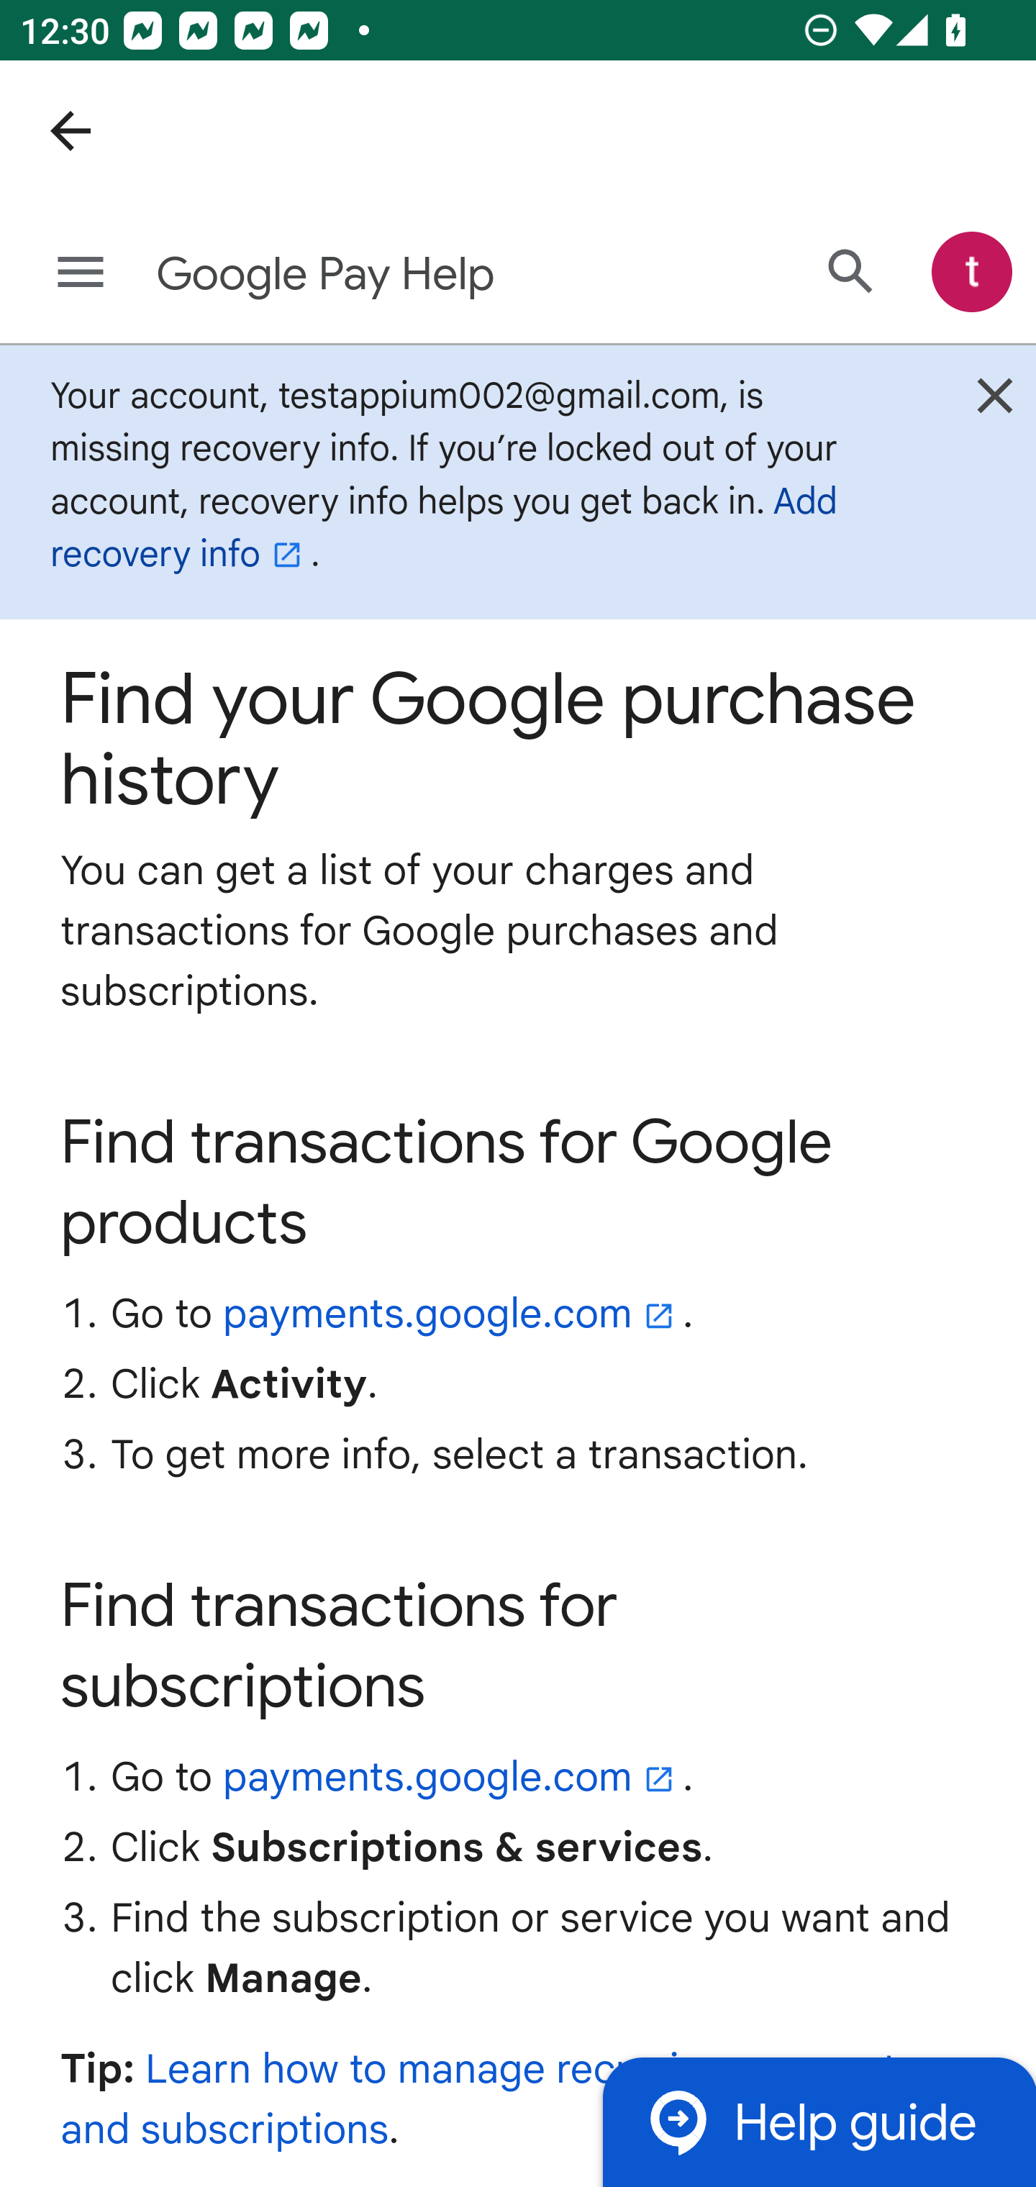 The height and width of the screenshot is (2187, 1036). Describe the element at coordinates (71, 131) in the screenshot. I see `Navigate up` at that location.